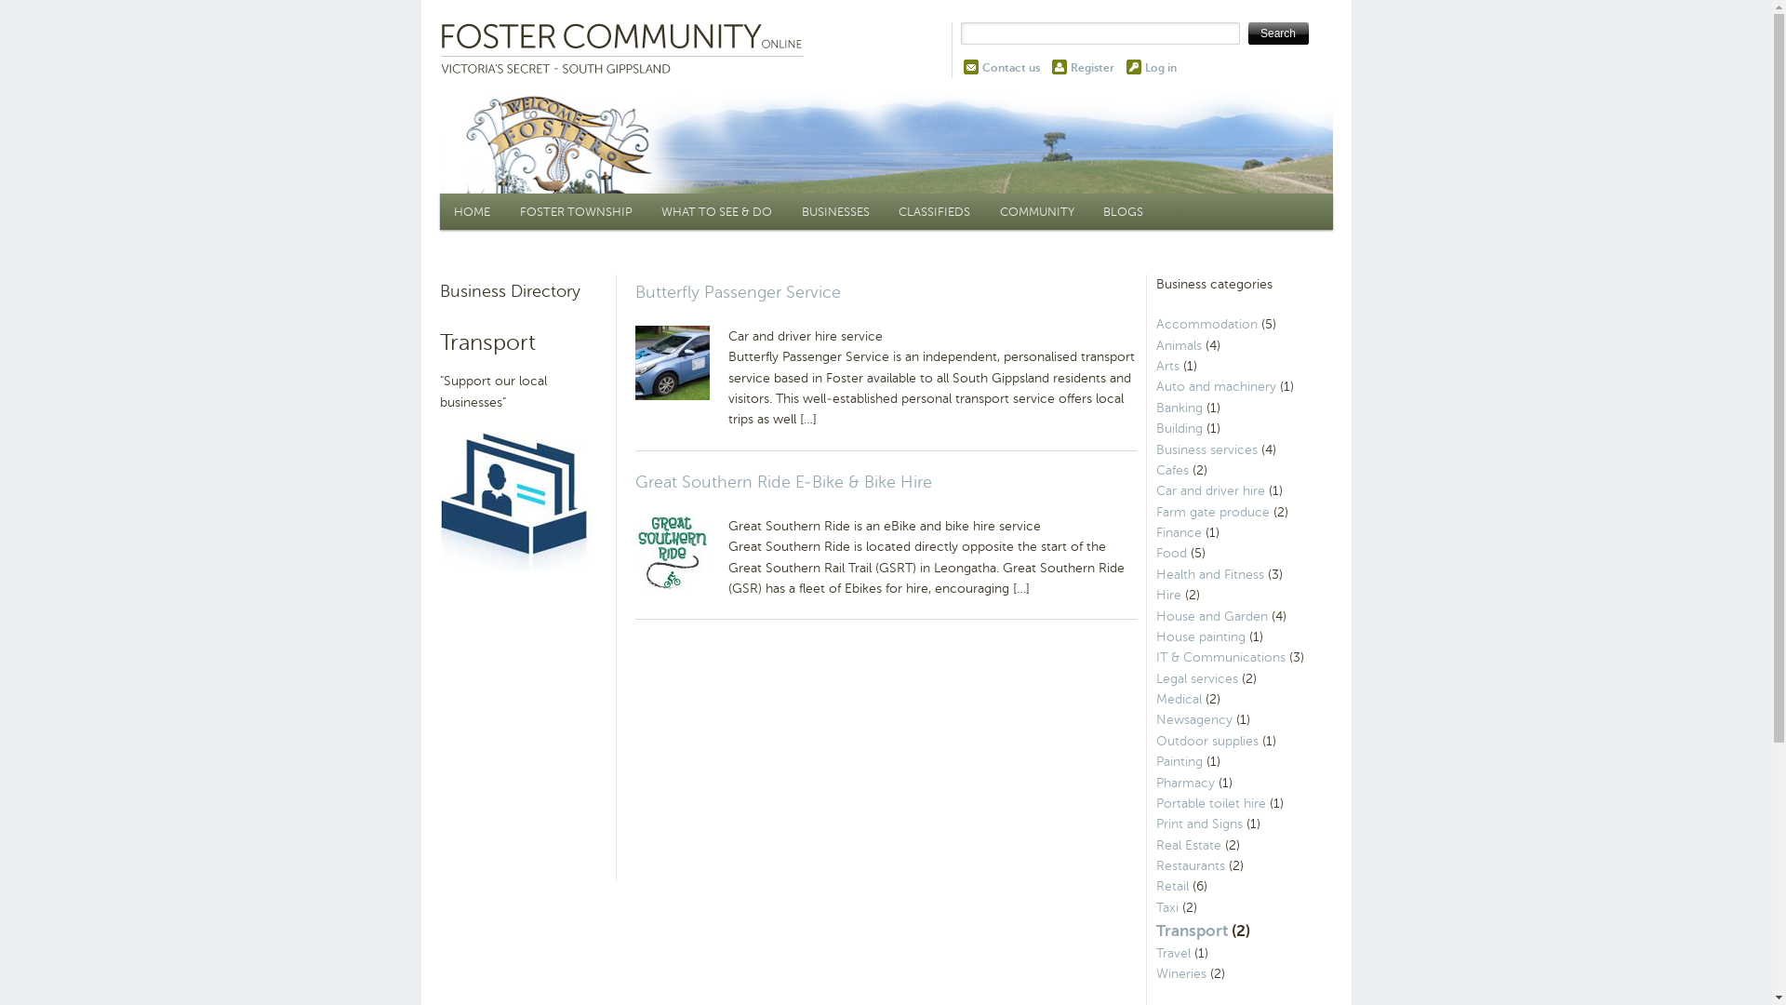  I want to click on Business services, so click(1206, 450).